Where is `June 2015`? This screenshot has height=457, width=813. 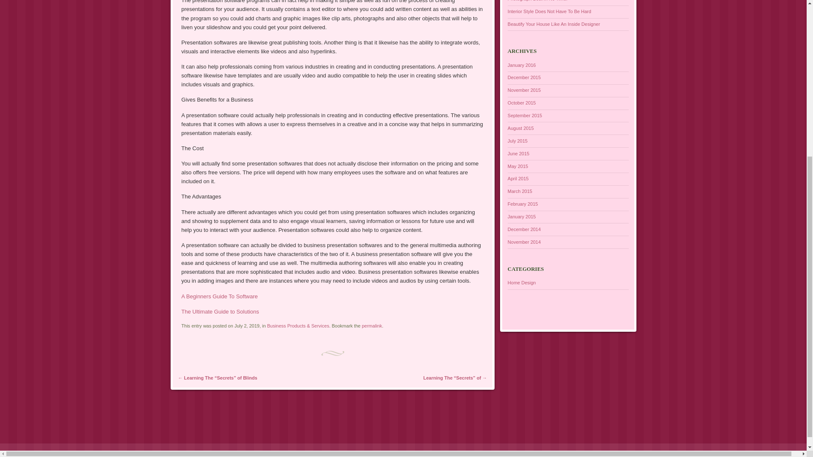 June 2015 is located at coordinates (518, 154).